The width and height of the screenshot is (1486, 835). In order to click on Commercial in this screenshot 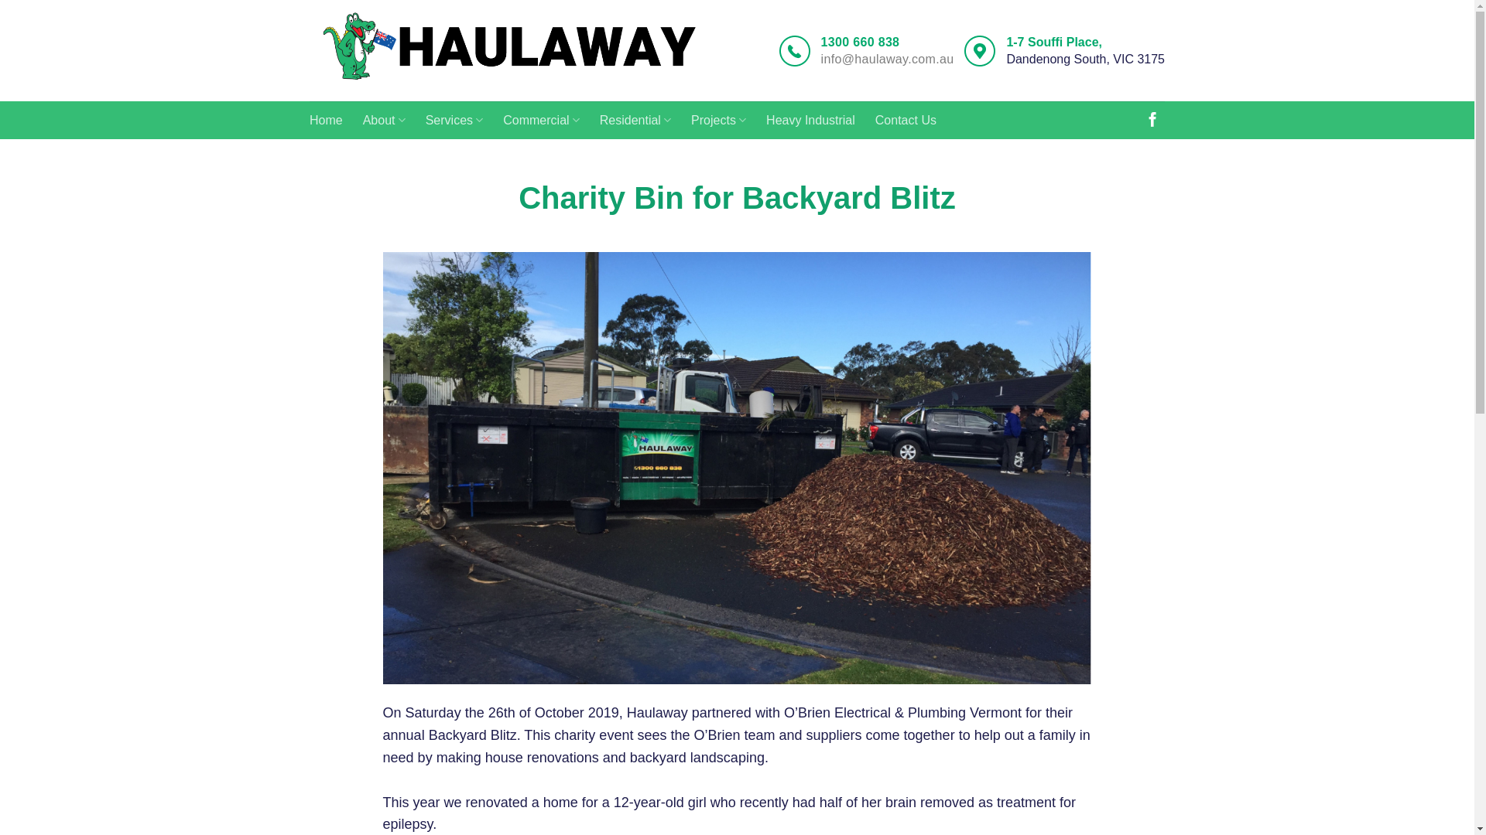, I will do `click(542, 121)`.